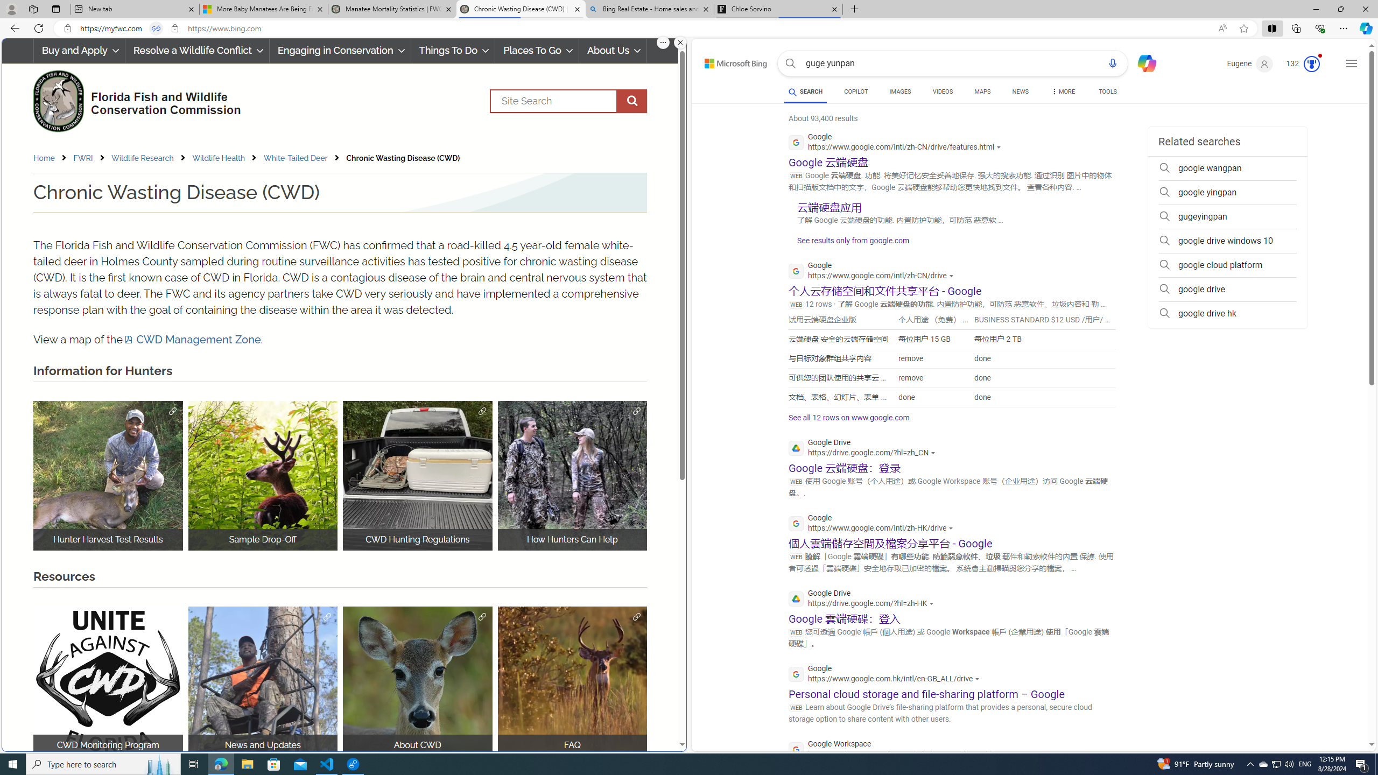 This screenshot has width=1378, height=775. What do you see at coordinates (108, 475) in the screenshot?
I see `Hunter Harvest` at bounding box center [108, 475].